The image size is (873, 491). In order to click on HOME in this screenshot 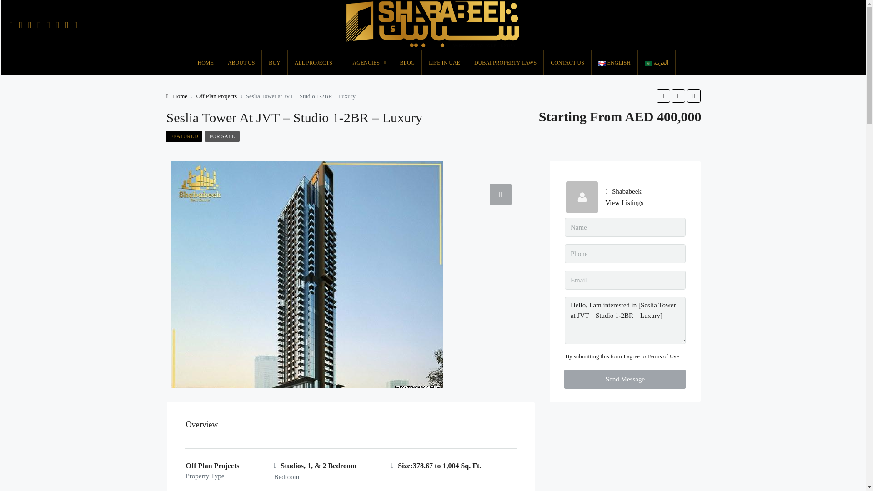, I will do `click(206, 63)`.